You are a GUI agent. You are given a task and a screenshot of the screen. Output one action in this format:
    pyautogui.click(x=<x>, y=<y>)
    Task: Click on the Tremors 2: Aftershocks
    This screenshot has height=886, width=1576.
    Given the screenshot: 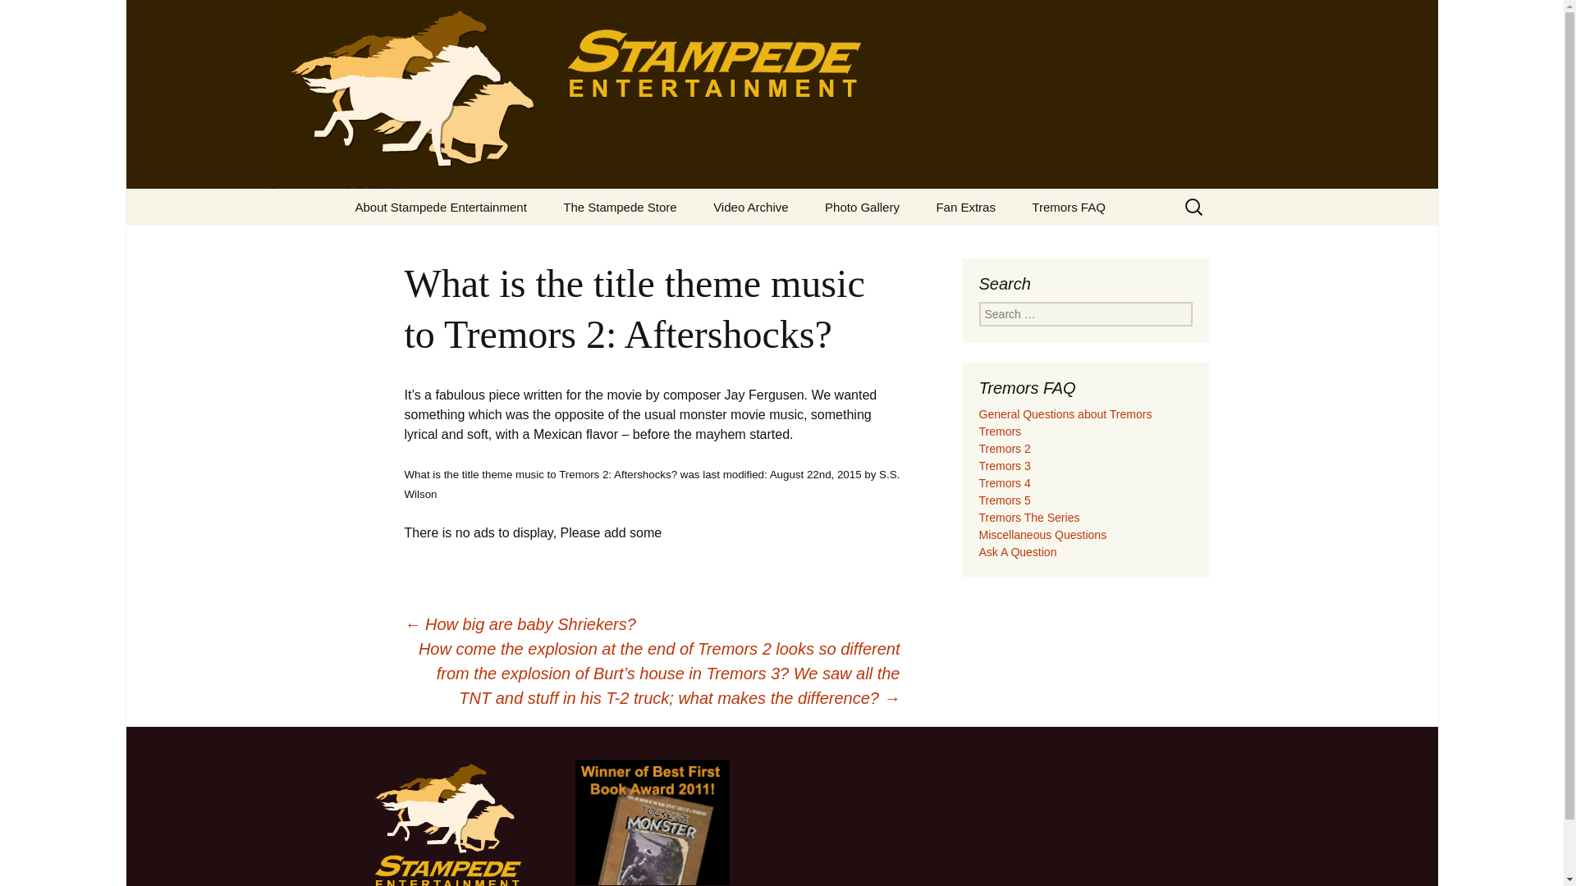 What is the action you would take?
    pyautogui.click(x=890, y=244)
    